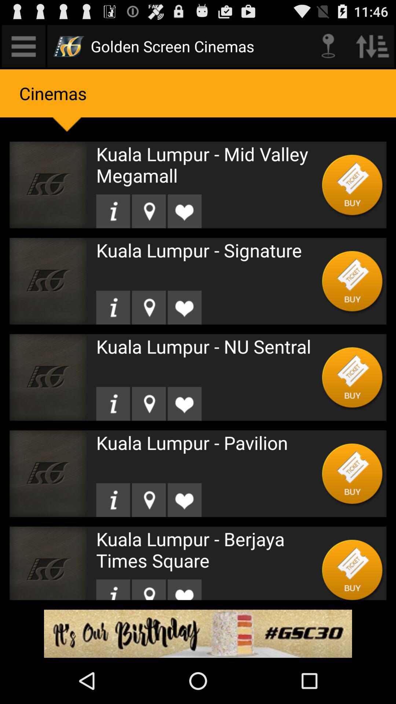 The height and width of the screenshot is (704, 396). What do you see at coordinates (353, 185) in the screenshot?
I see `go to buy button` at bounding box center [353, 185].